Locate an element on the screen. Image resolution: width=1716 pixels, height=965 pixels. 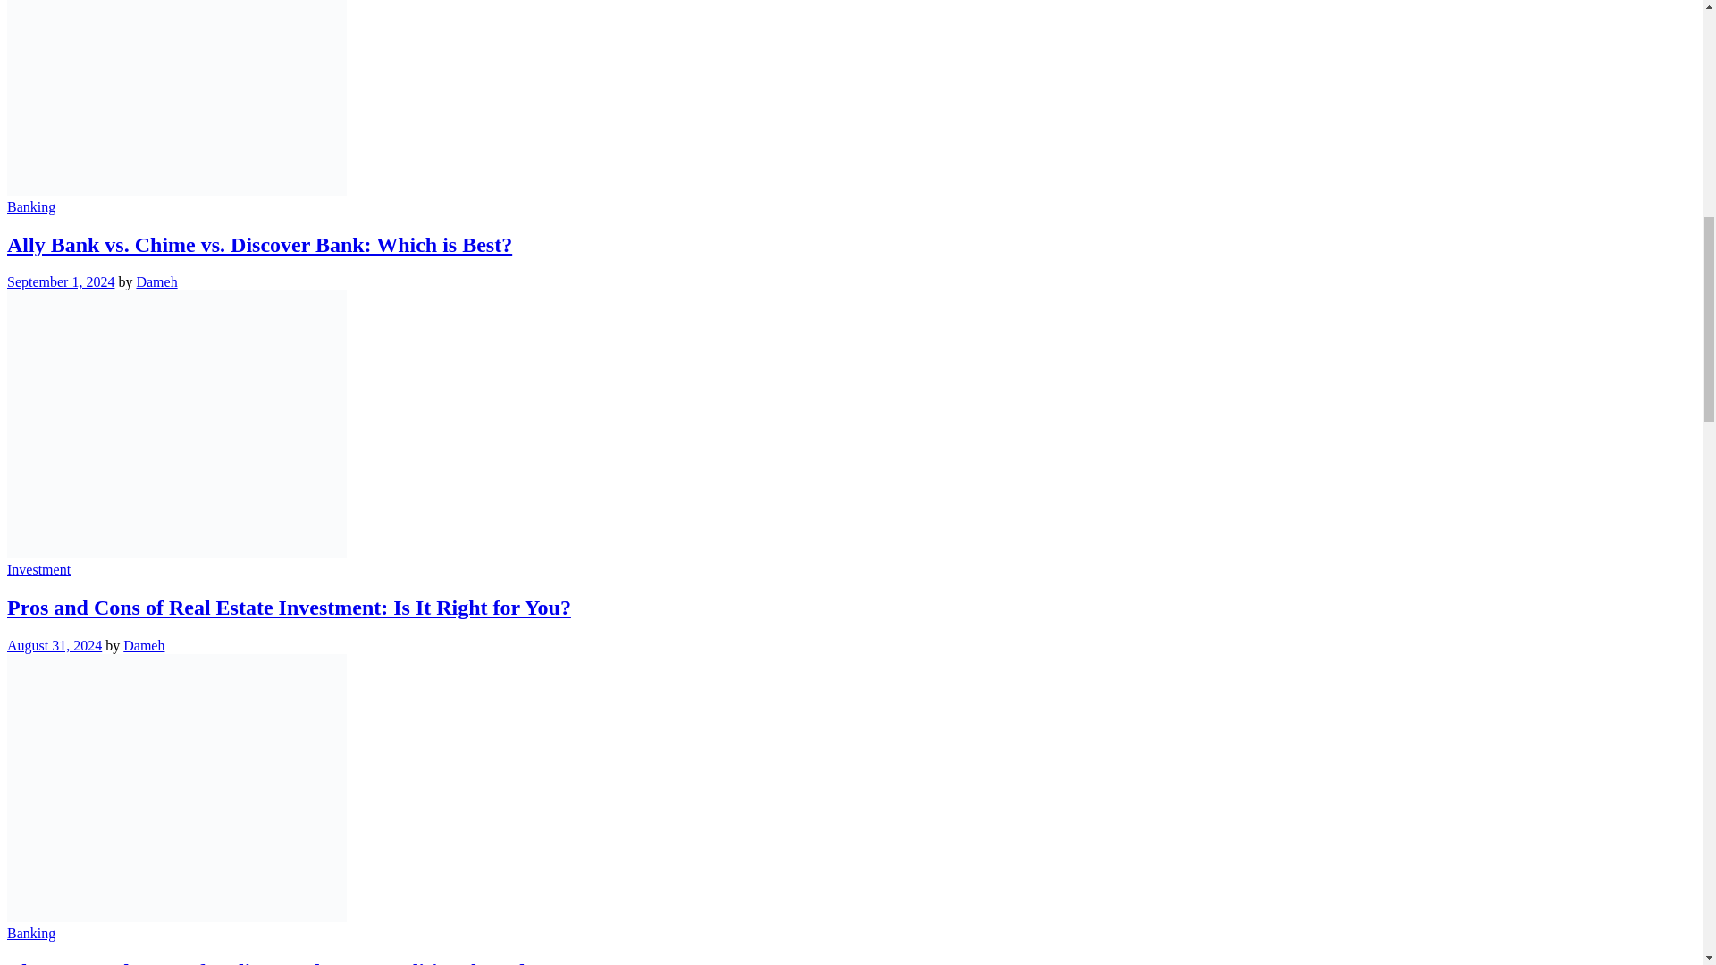
Dameh is located at coordinates (156, 281).